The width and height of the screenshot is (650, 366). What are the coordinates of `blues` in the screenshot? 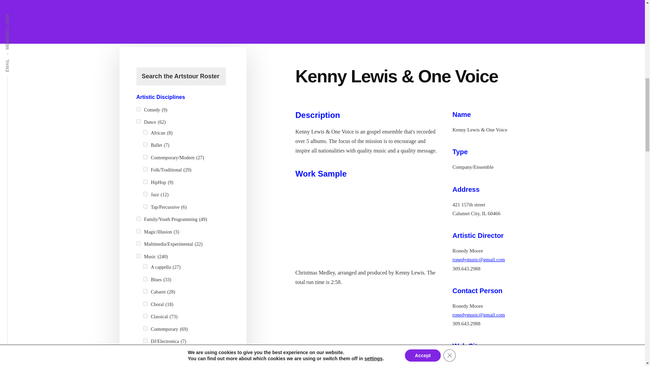 It's located at (145, 279).